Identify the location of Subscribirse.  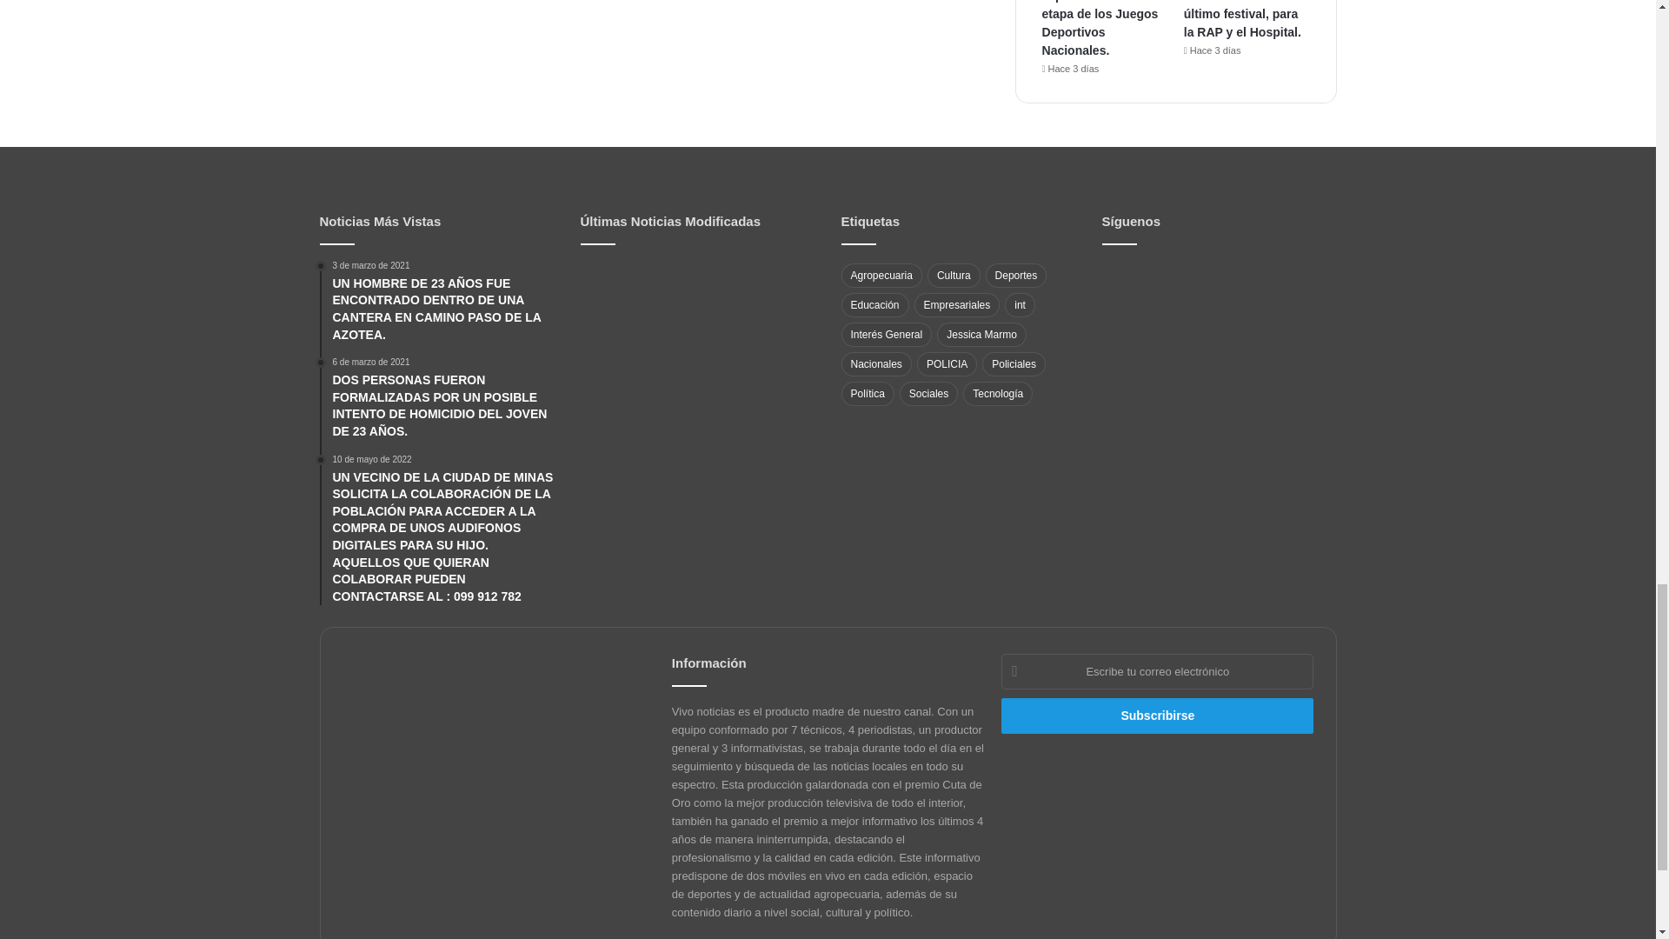
(1158, 716).